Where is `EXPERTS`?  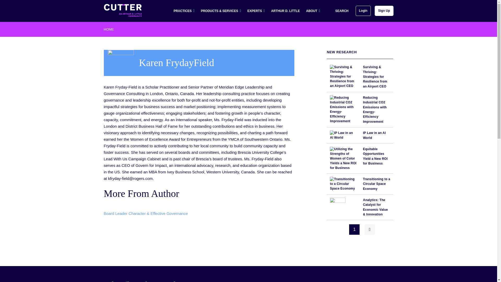 EXPERTS is located at coordinates (256, 11).